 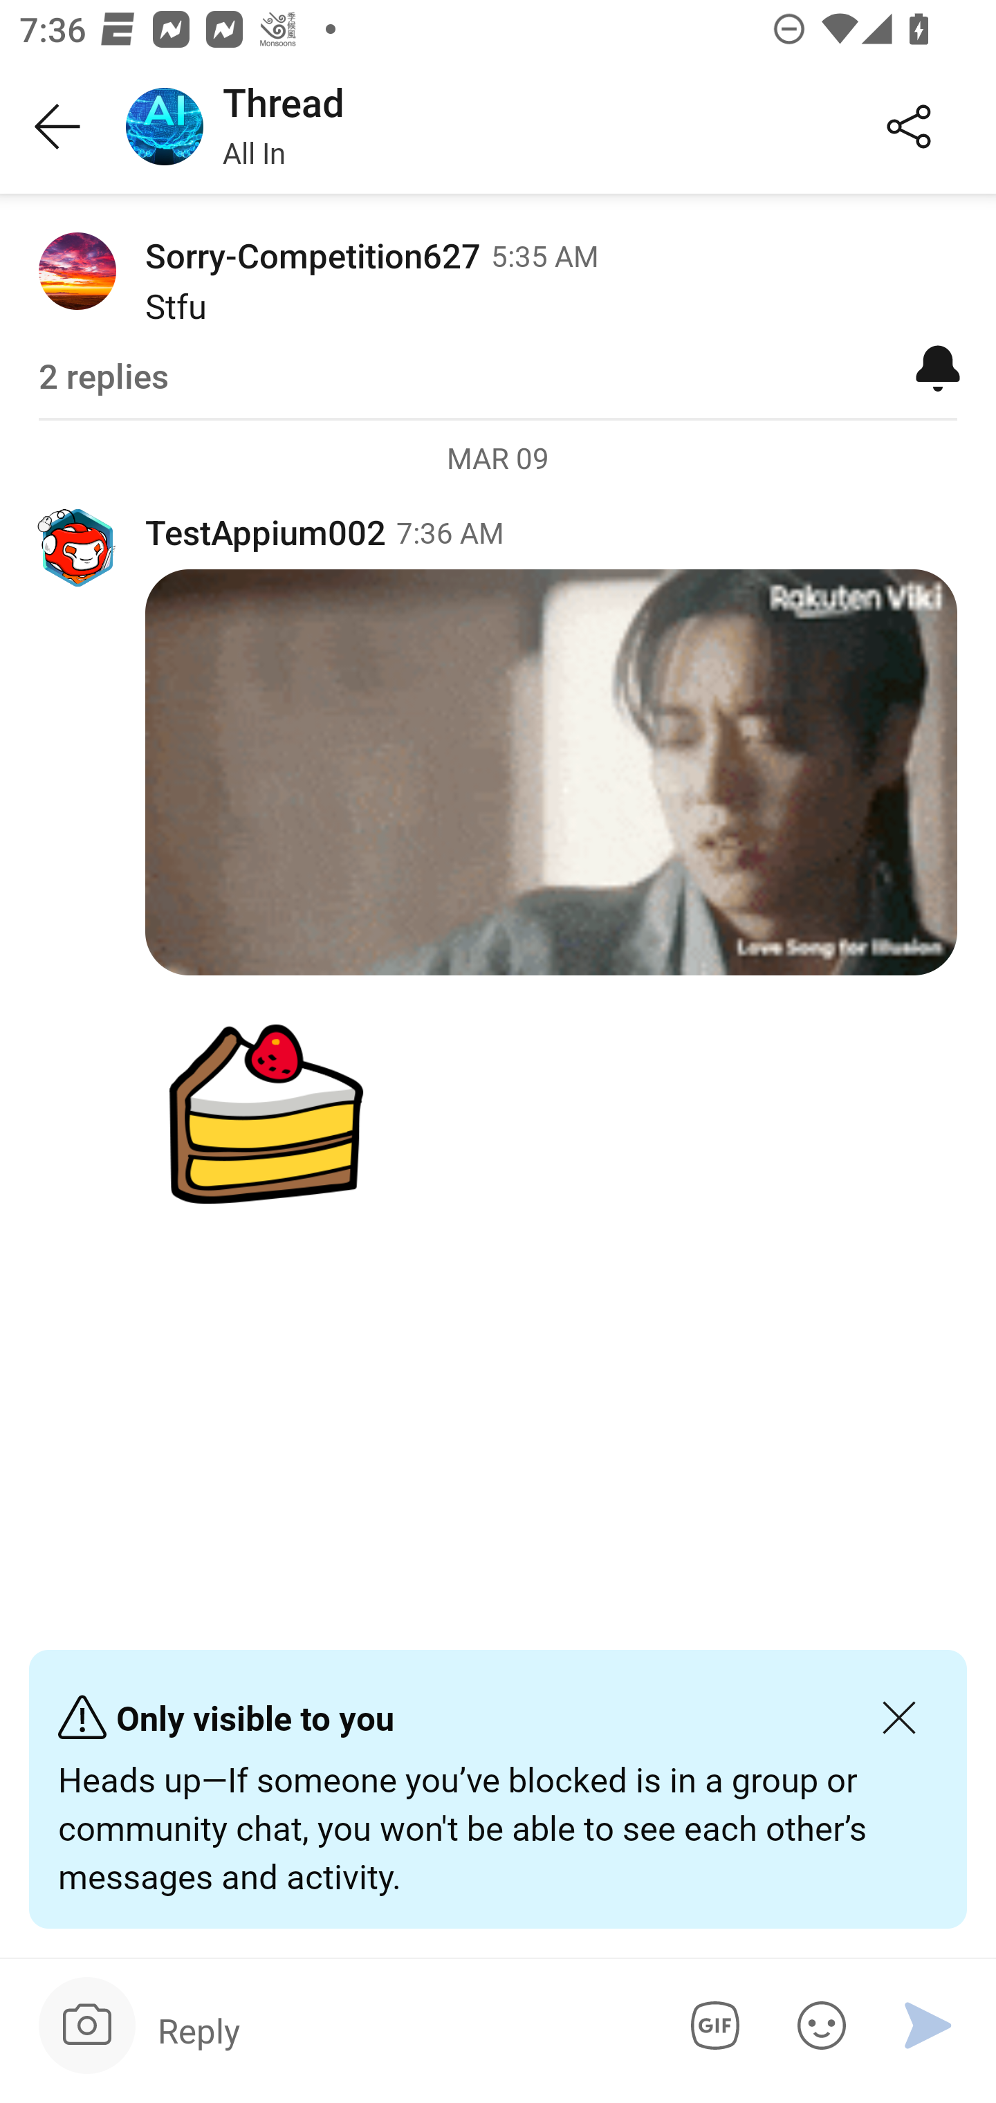 I want to click on An image message, so click(x=498, y=1114).